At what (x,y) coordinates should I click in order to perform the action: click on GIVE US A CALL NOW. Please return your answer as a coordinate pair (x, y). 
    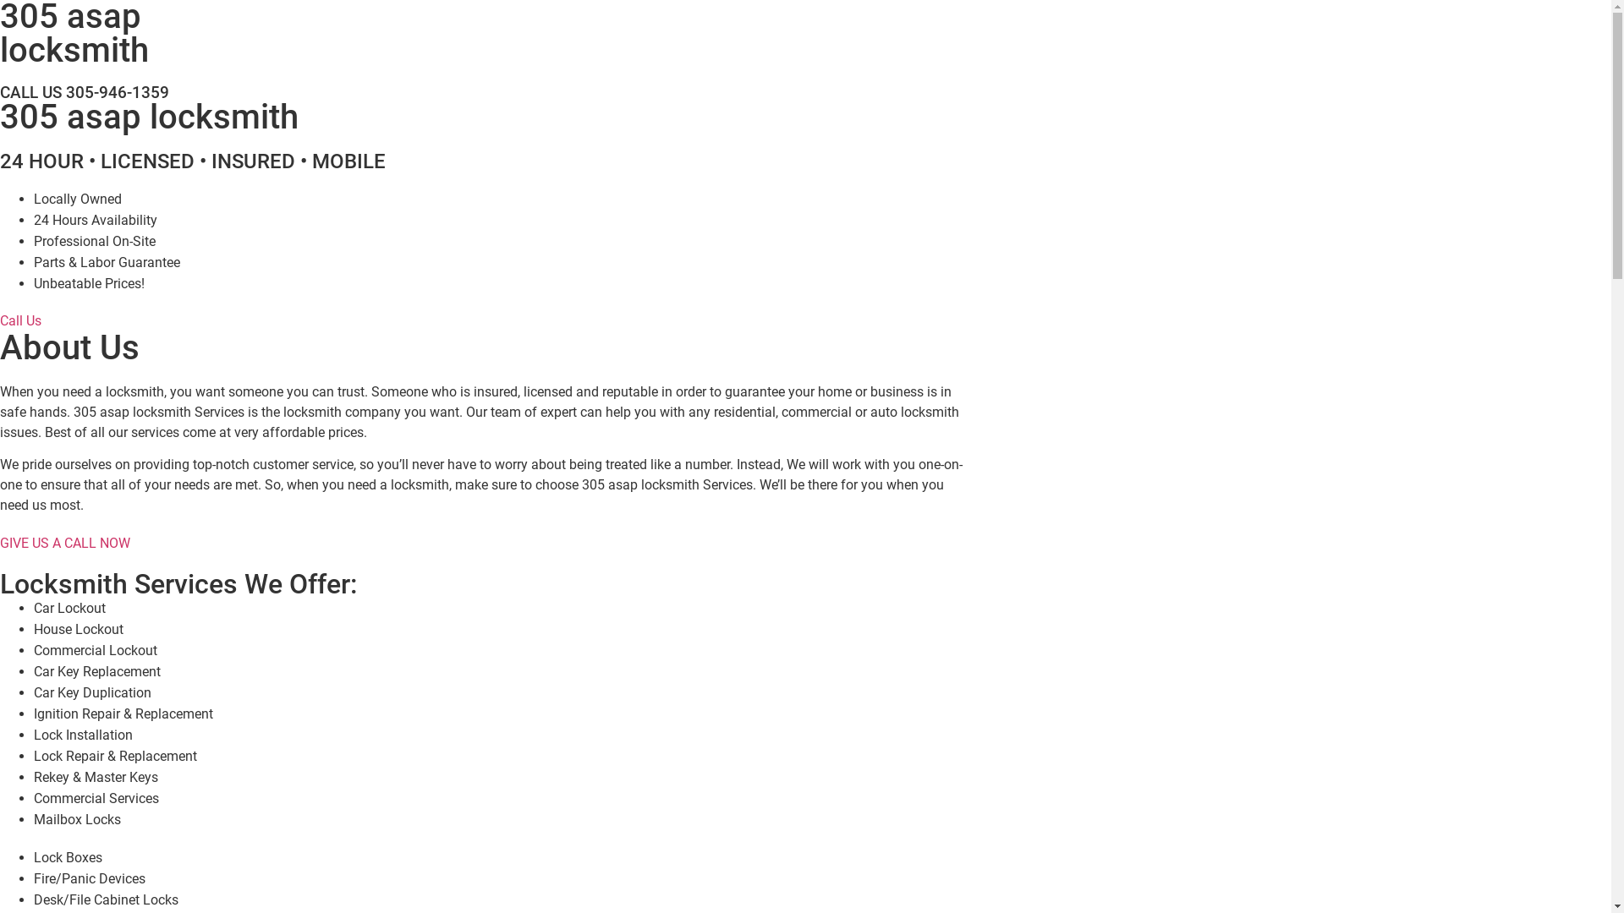
    Looking at the image, I should click on (65, 543).